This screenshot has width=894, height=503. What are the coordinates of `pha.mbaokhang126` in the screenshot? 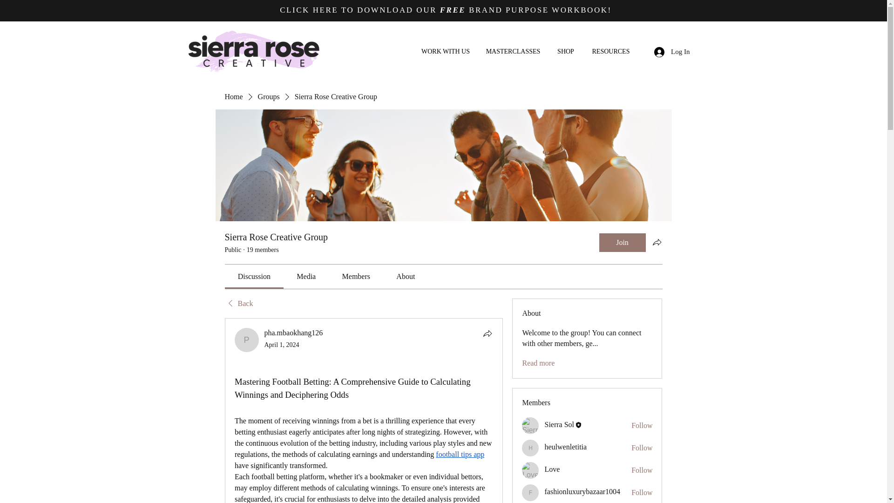 It's located at (247, 340).